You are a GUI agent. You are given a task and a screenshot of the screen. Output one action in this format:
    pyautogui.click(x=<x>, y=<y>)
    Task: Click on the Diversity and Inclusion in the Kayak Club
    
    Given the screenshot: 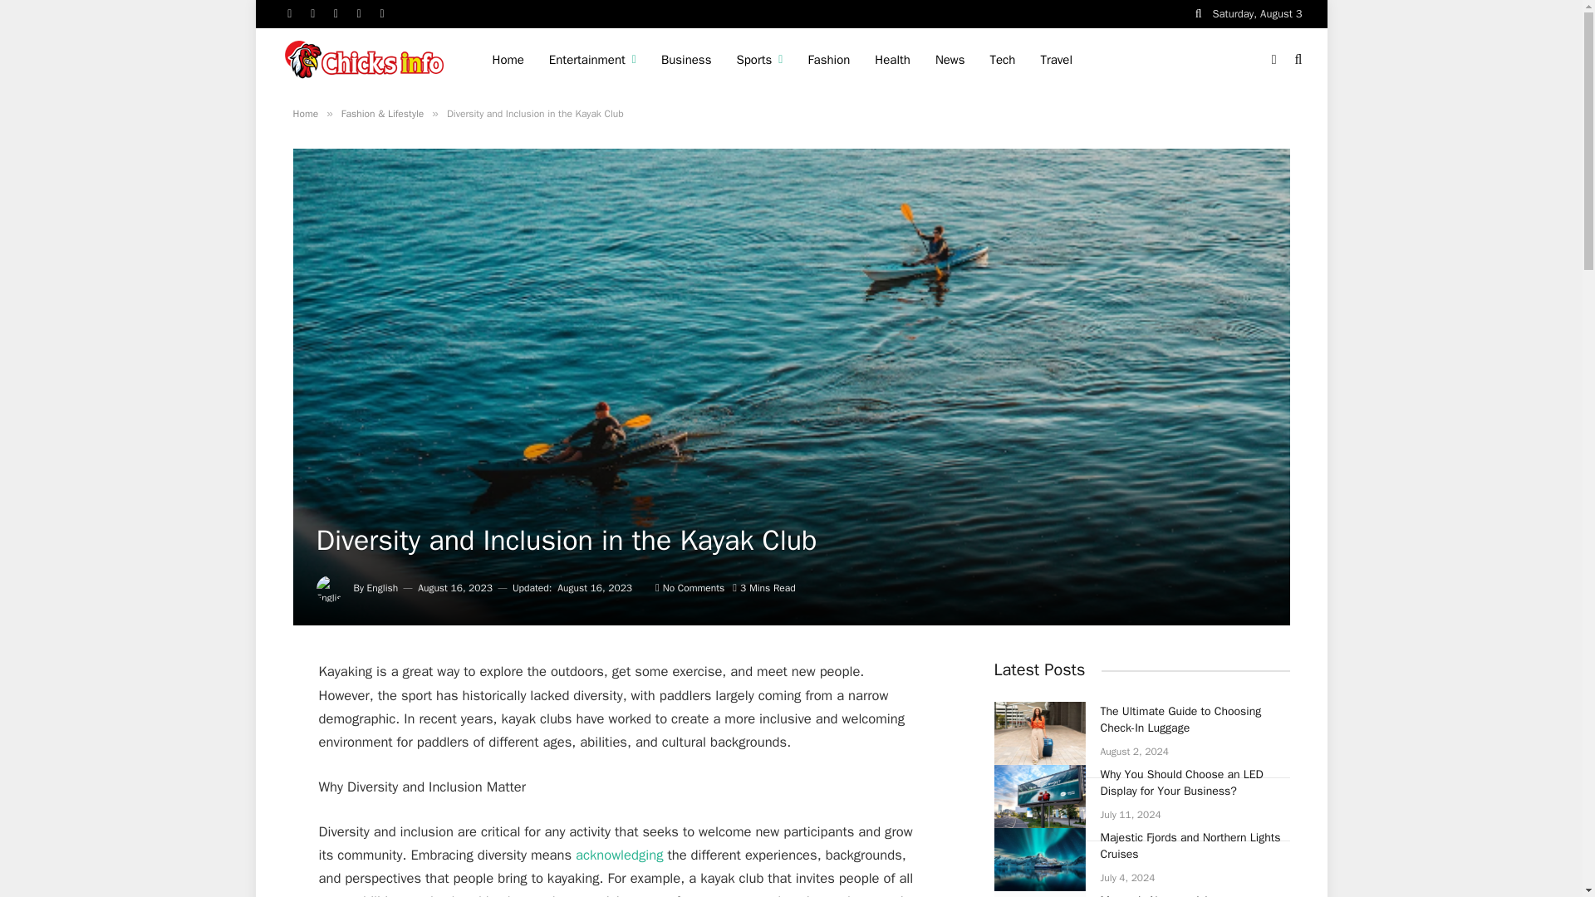 What is the action you would take?
    pyautogui.click(x=616, y=855)
    